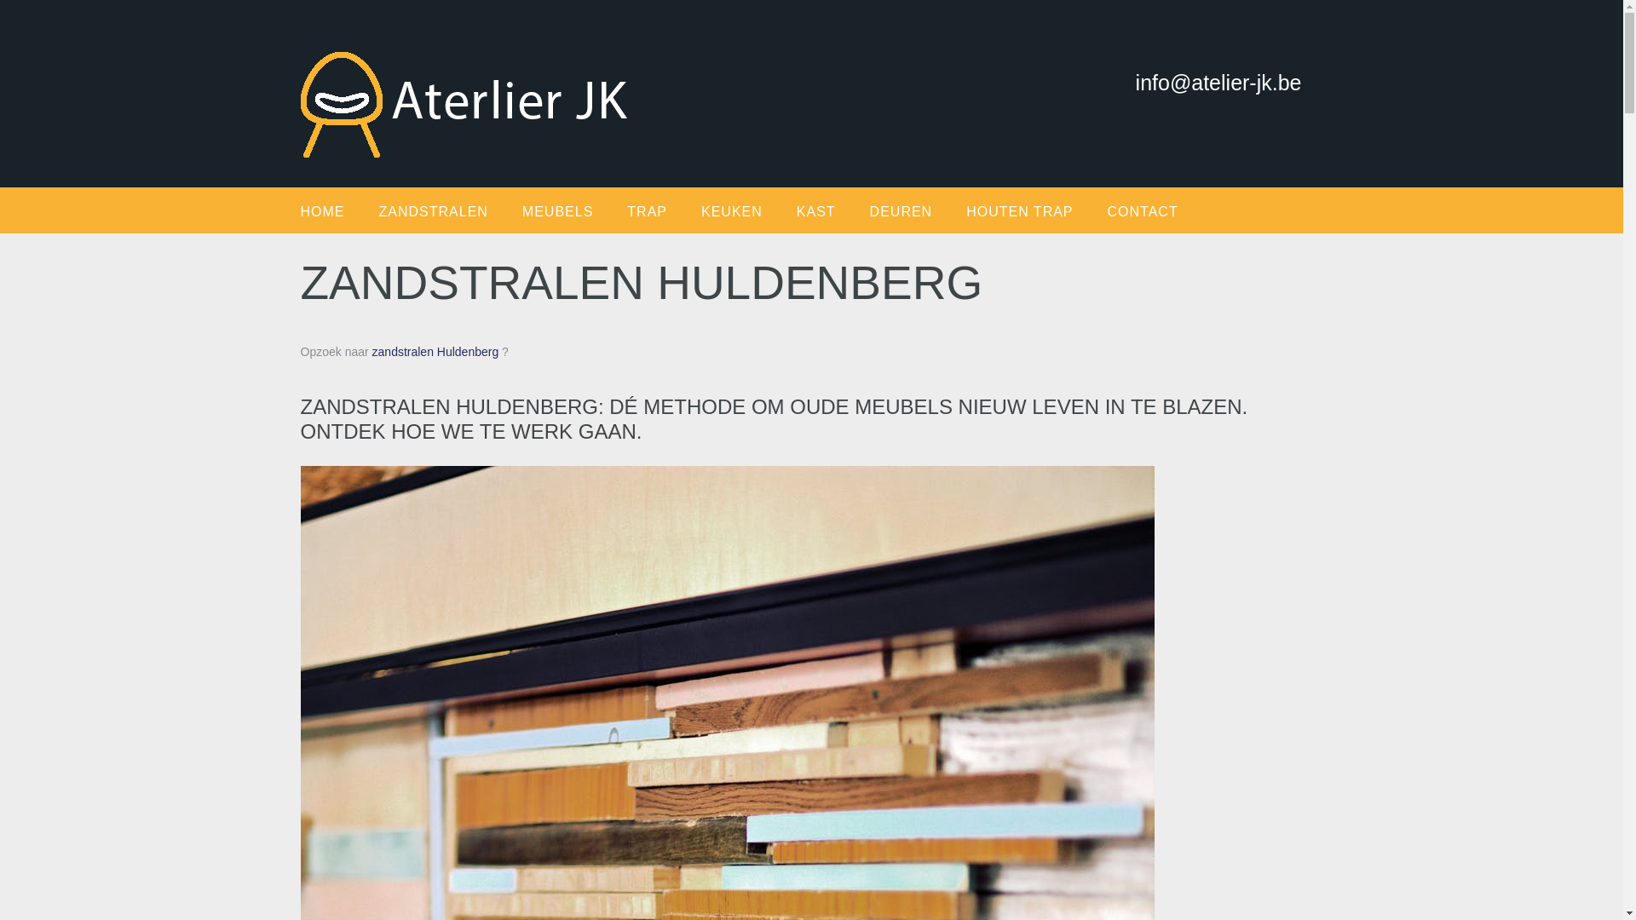 This screenshot has width=1636, height=920. I want to click on KEUKEN, so click(749, 211).